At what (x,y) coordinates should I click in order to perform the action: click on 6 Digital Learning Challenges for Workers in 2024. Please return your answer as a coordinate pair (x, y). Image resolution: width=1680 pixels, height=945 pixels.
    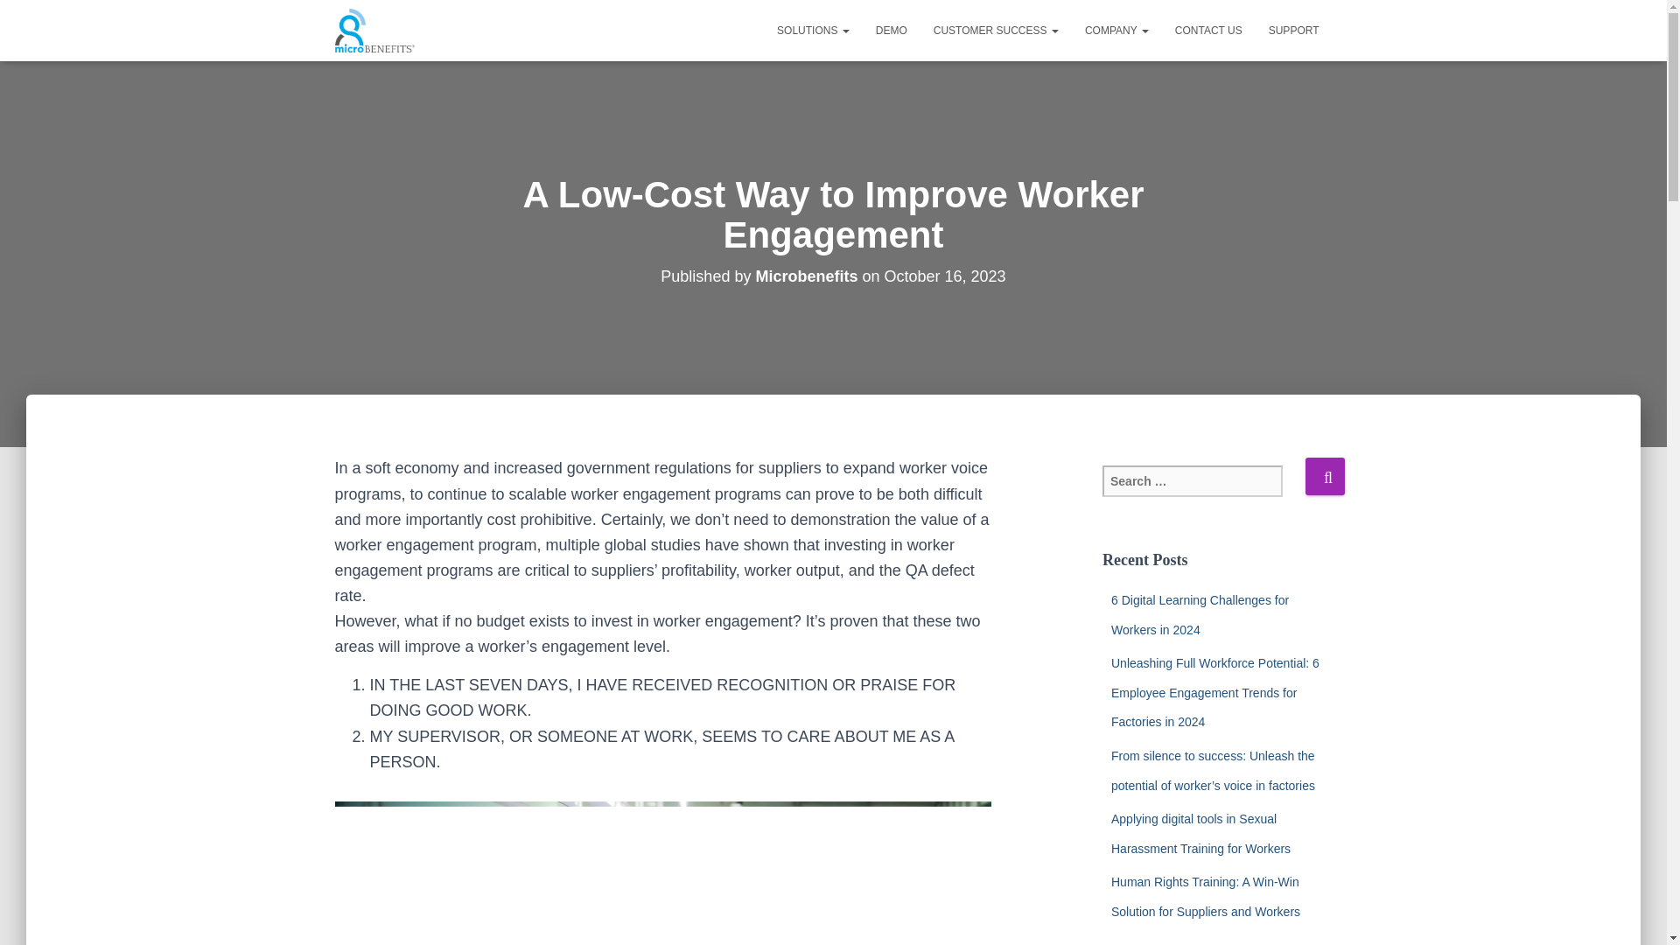
    Looking at the image, I should click on (1199, 614).